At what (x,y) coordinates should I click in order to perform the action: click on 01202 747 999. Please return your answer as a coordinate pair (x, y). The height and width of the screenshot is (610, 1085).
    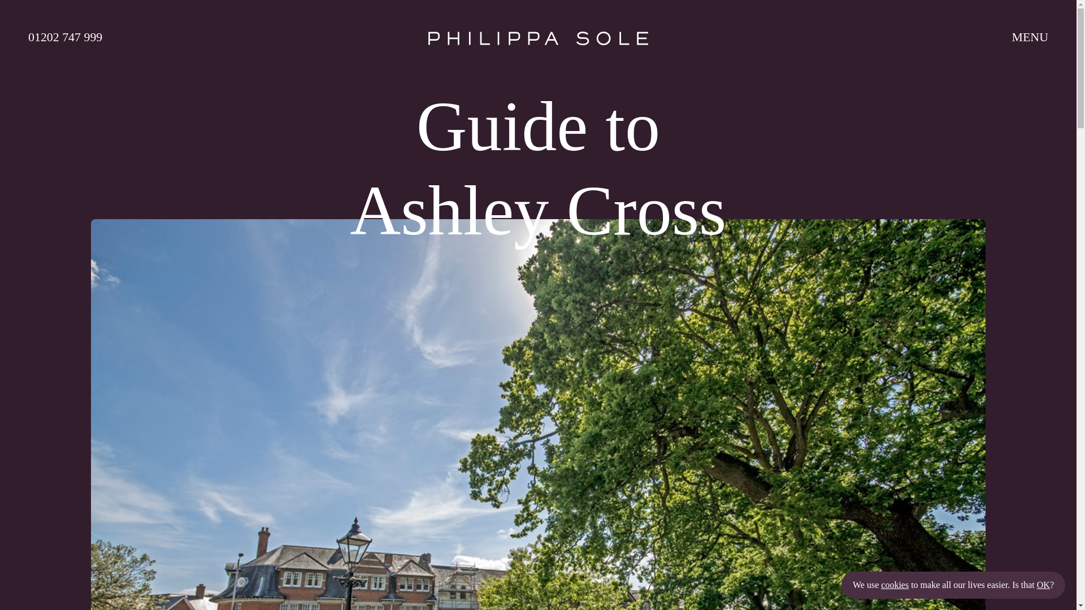
    Looking at the image, I should click on (192, 37).